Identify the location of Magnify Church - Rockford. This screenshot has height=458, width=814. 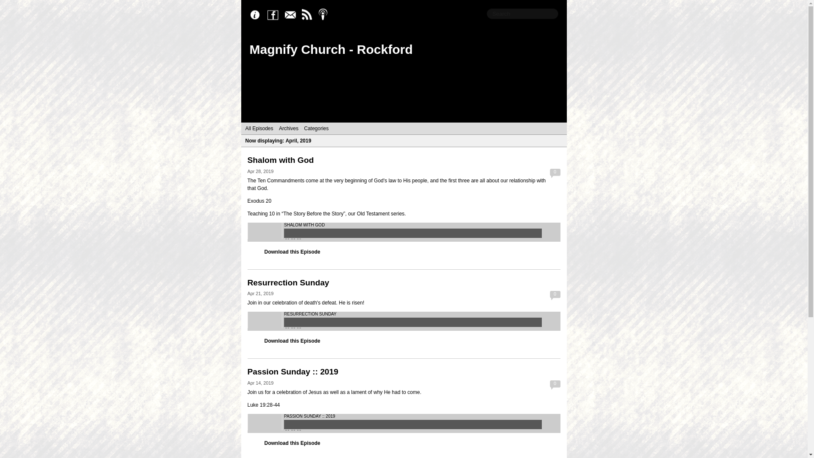
(331, 49).